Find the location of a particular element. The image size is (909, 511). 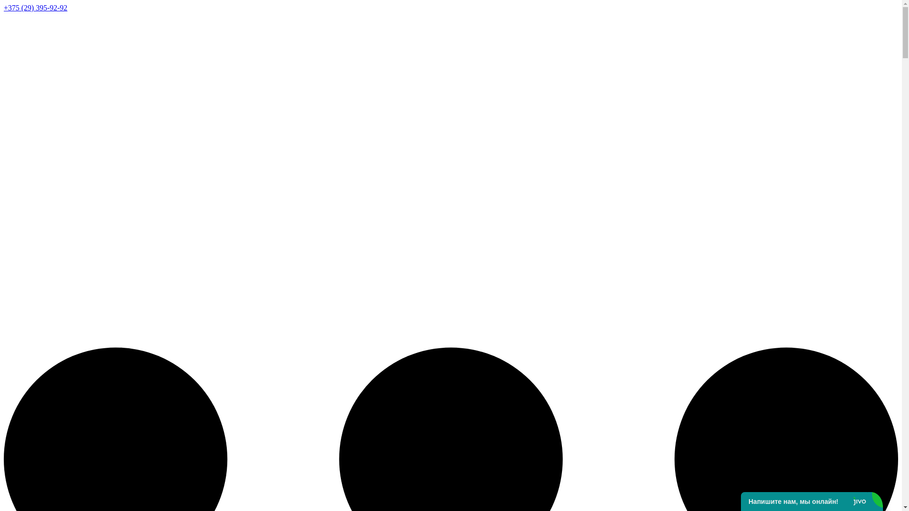

+375 (29) 395-92-92 is located at coordinates (36, 8).